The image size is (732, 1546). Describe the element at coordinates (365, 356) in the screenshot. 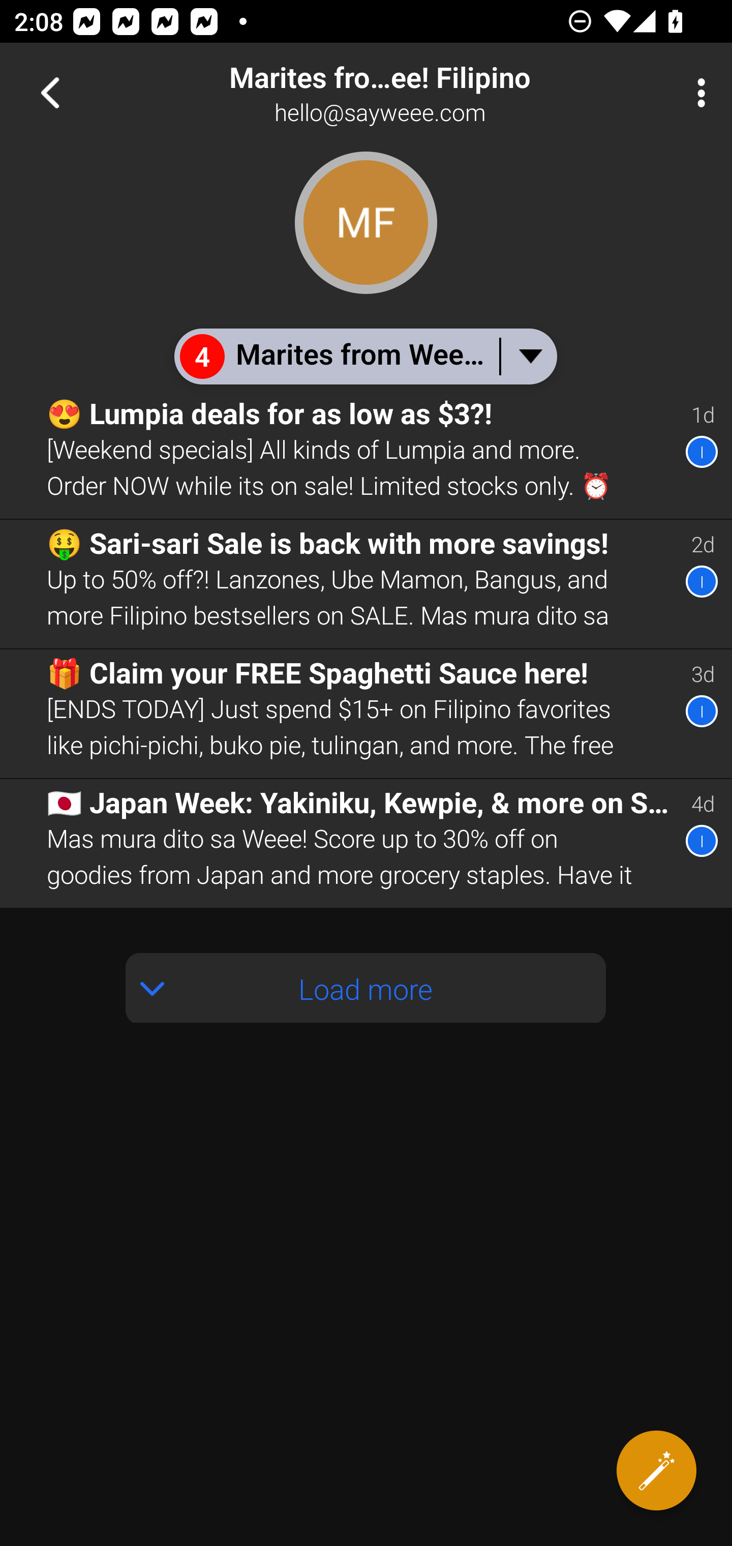

I see `4 Marites from Weee! Filipino & You` at that location.